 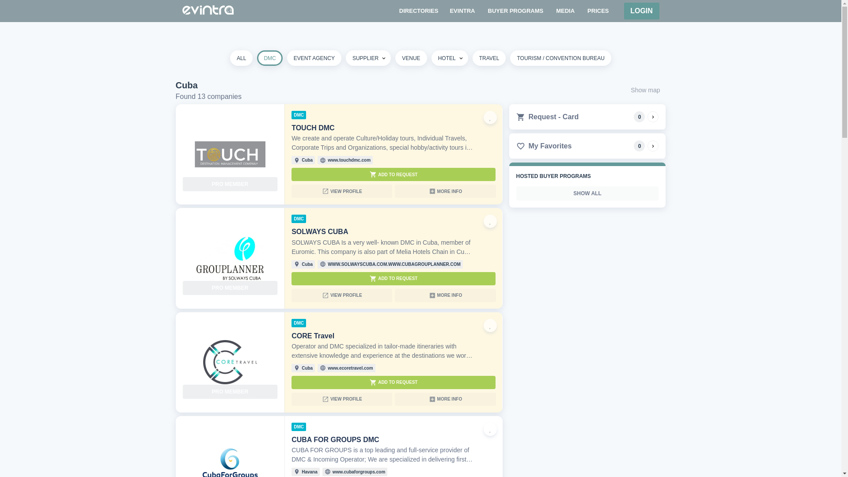 I want to click on VIEW PROFILE, so click(x=342, y=295).